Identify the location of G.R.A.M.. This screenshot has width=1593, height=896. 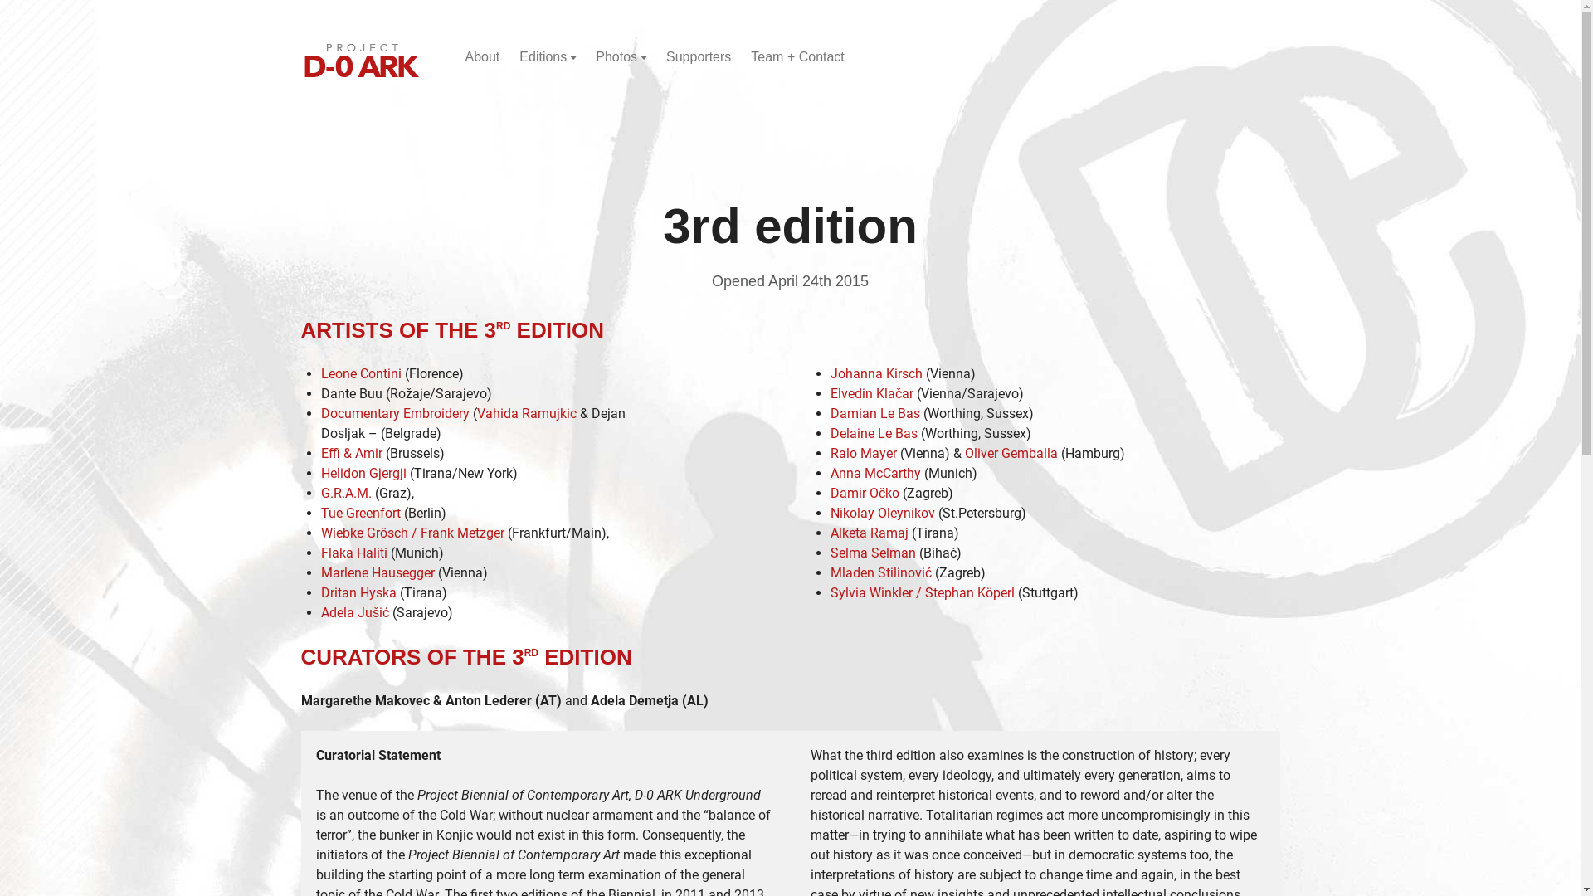
(345, 493).